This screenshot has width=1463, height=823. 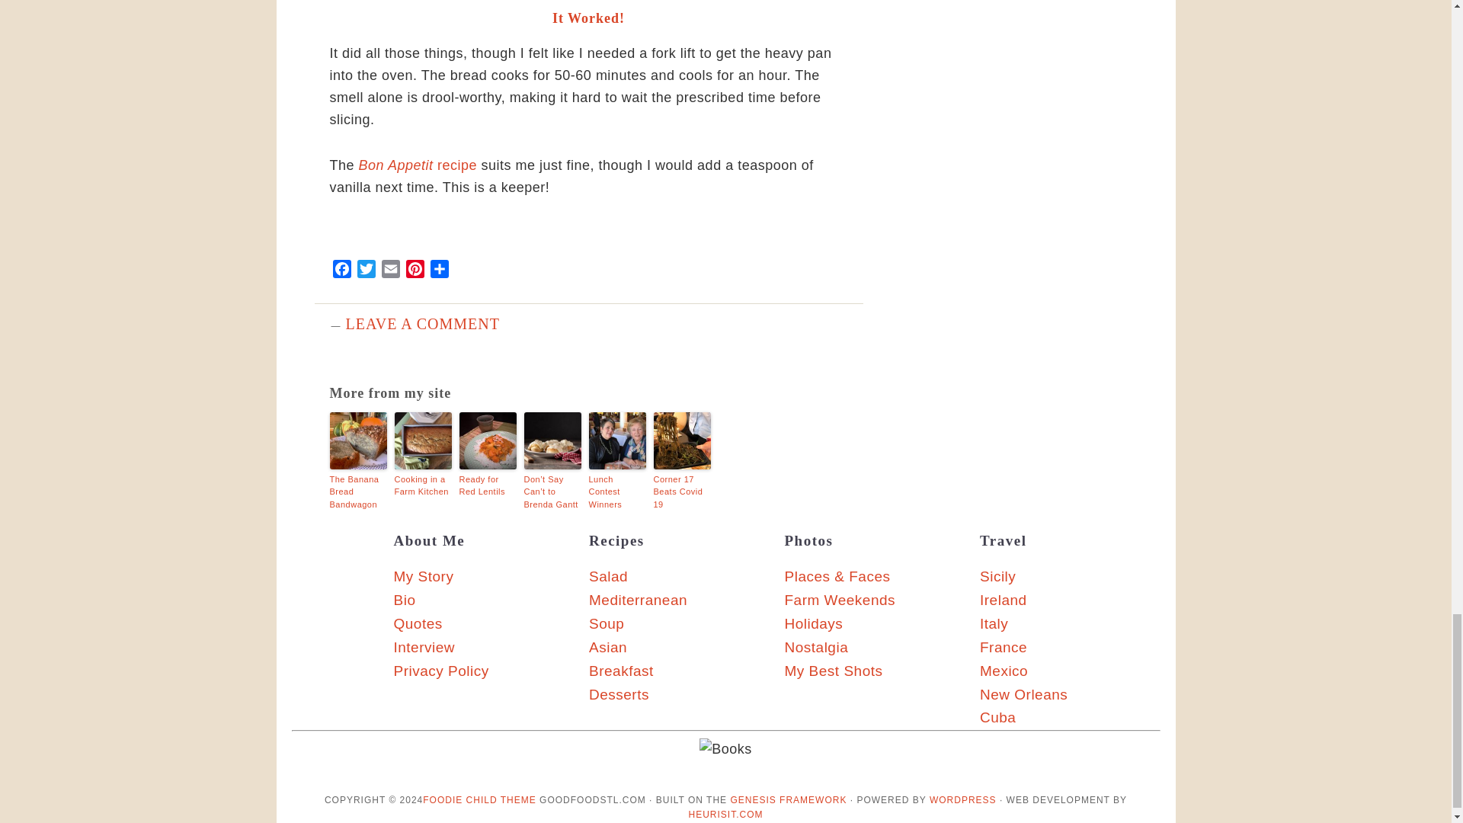 I want to click on Twitter, so click(x=366, y=271).